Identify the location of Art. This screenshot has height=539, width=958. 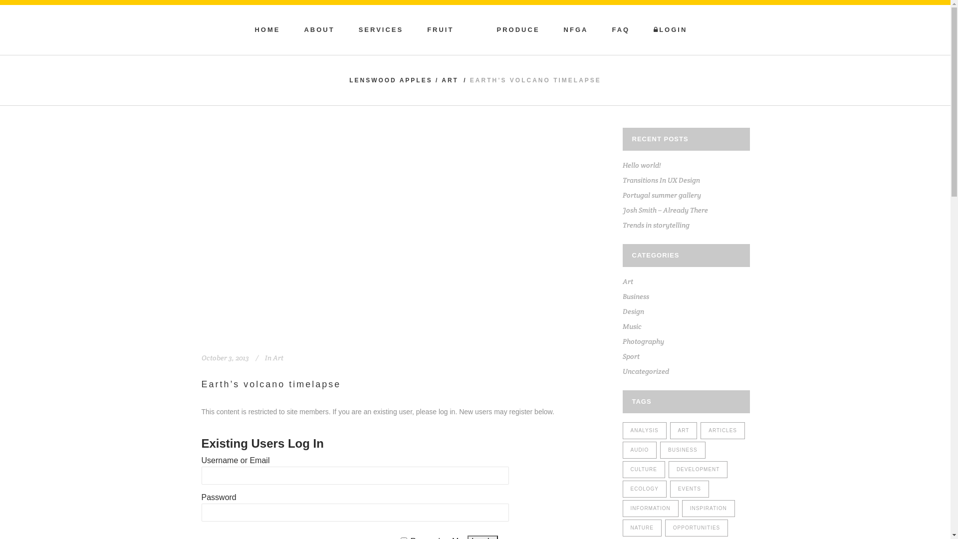
(628, 281).